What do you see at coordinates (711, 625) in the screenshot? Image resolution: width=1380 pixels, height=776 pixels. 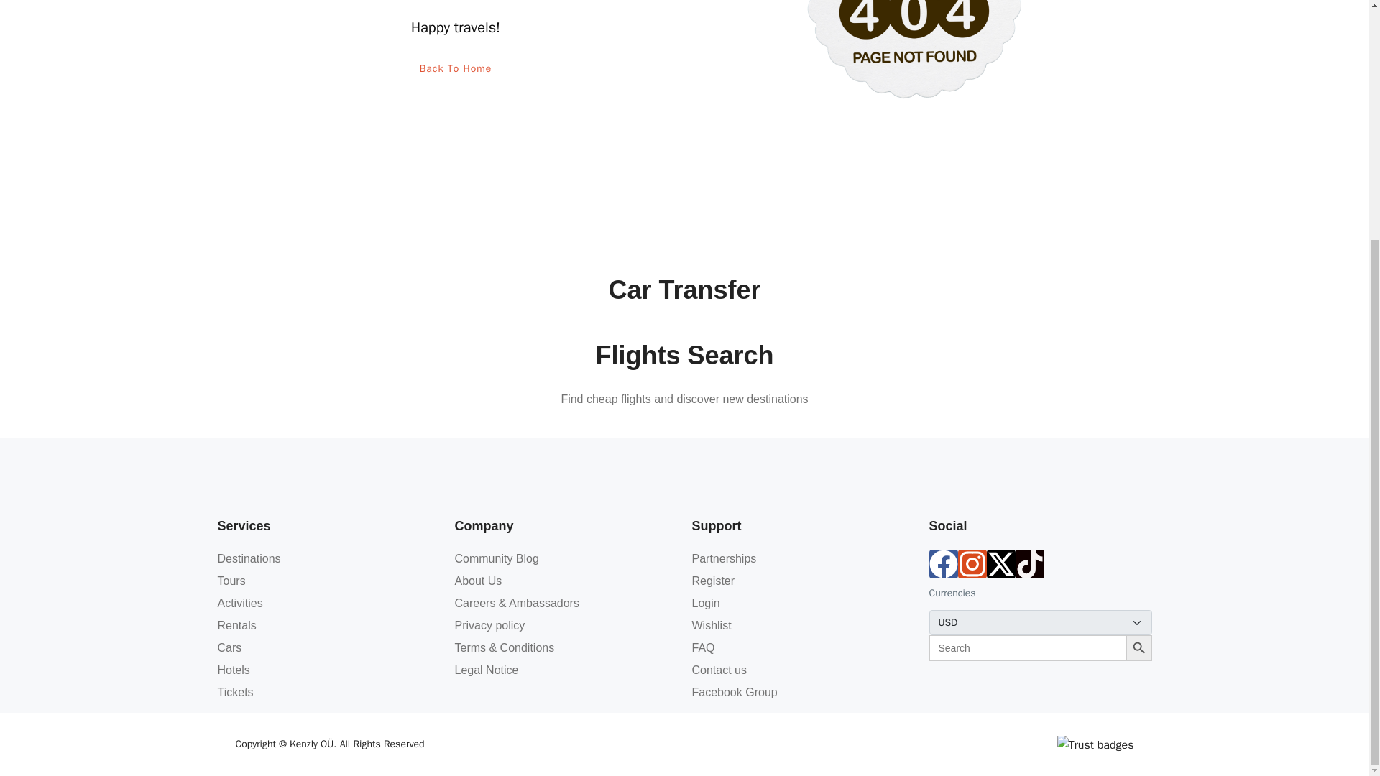 I see `Wishlist` at bounding box center [711, 625].